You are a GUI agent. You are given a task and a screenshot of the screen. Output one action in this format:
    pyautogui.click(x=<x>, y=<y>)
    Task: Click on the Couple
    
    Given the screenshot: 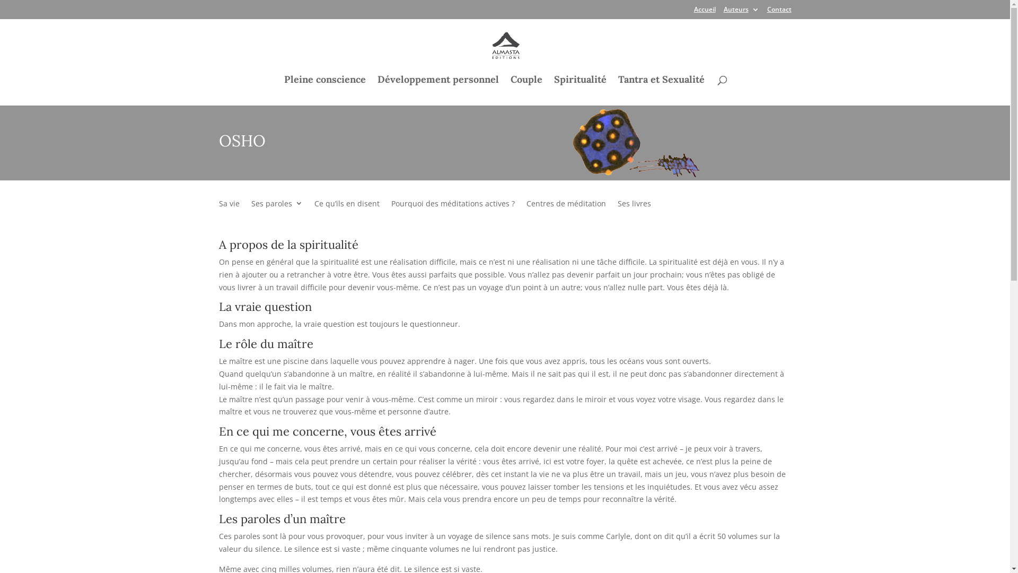 What is the action you would take?
    pyautogui.click(x=526, y=89)
    